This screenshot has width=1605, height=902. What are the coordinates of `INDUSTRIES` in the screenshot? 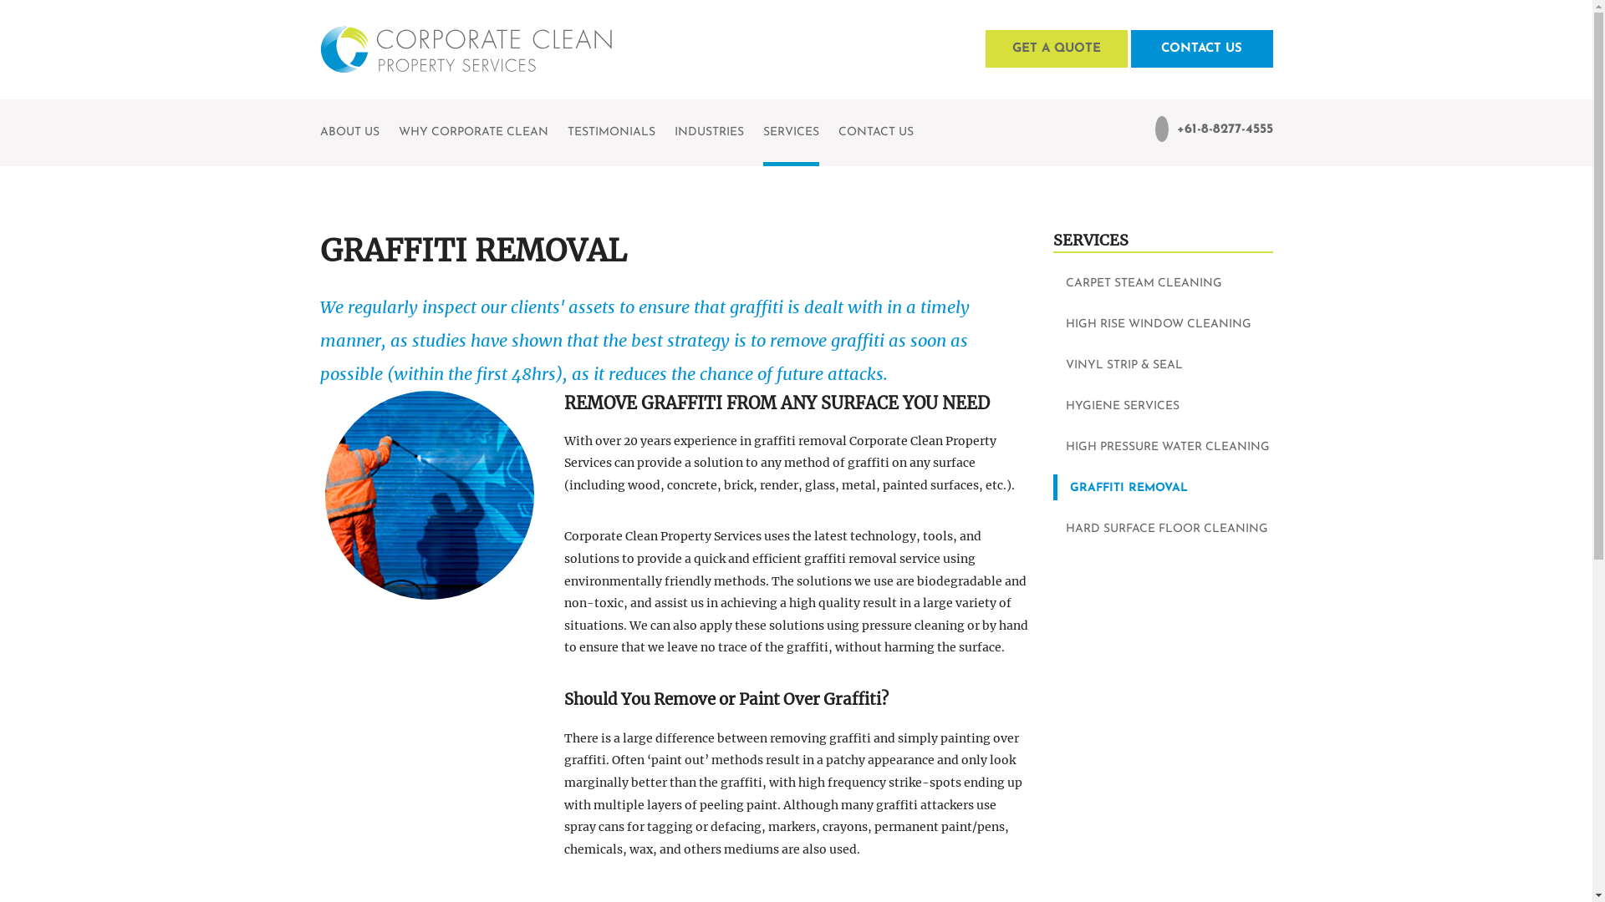 It's located at (709, 133).